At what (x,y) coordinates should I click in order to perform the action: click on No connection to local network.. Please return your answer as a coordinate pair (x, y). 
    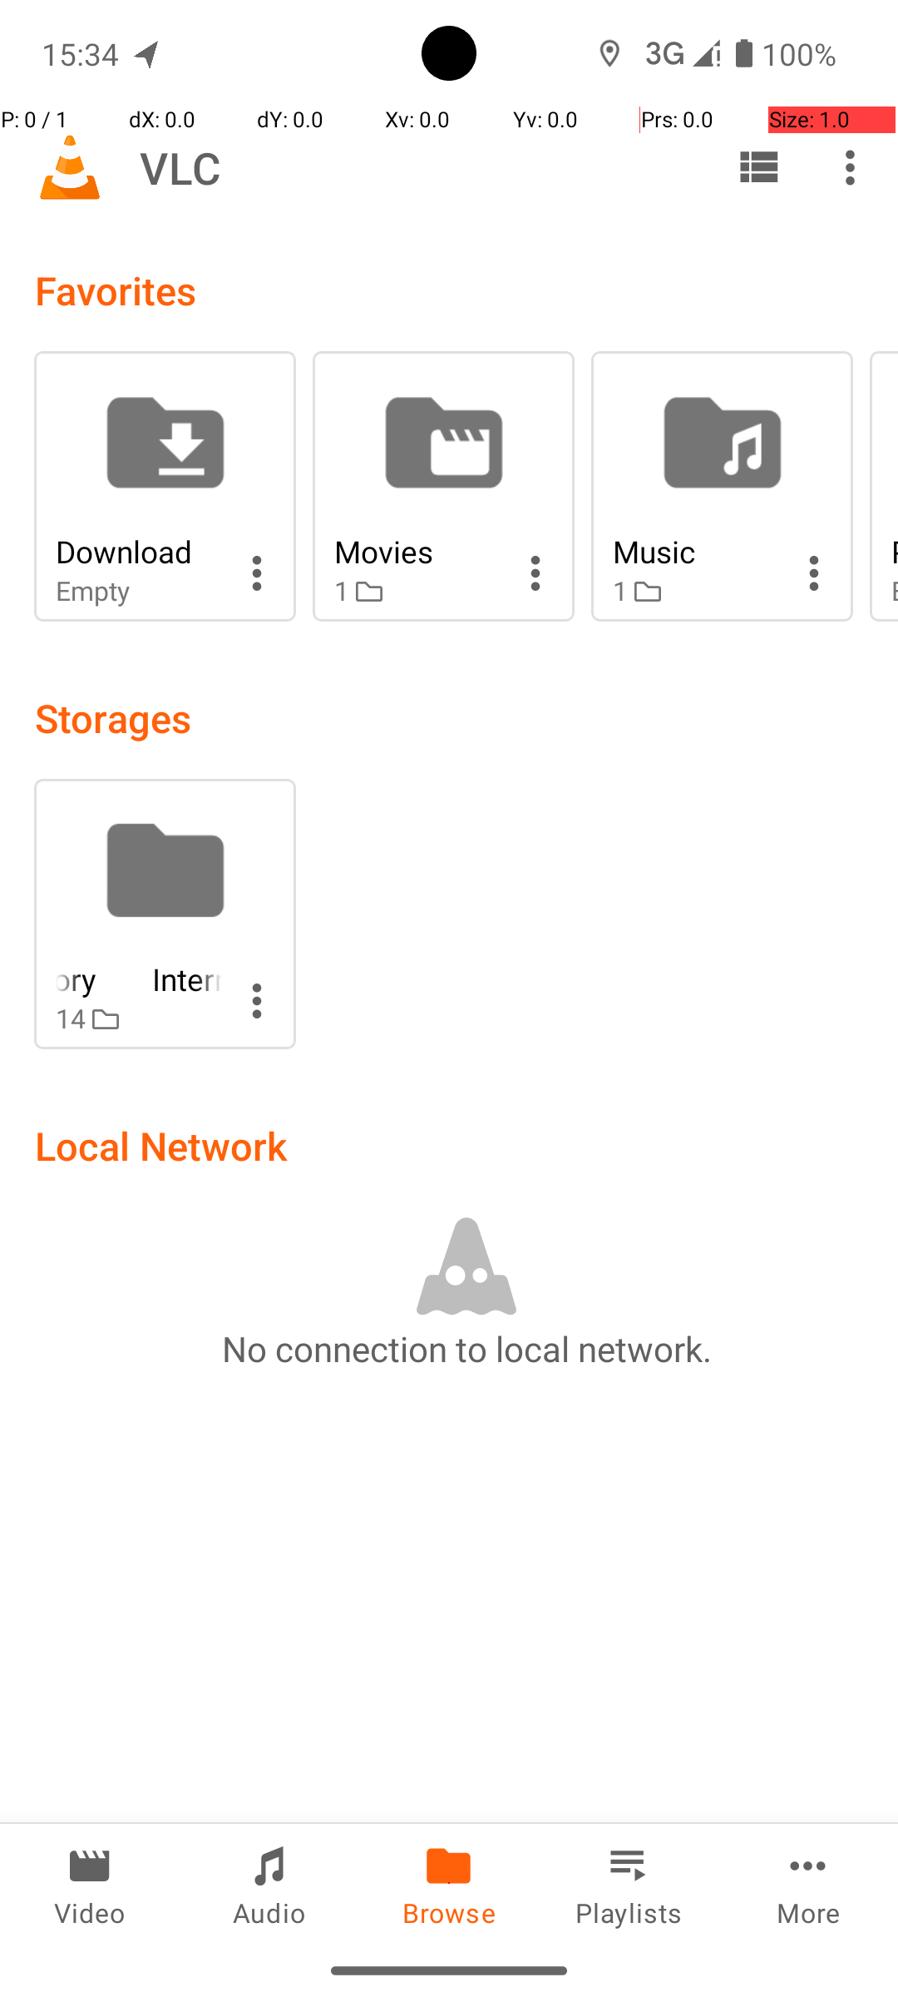
    Looking at the image, I should click on (466, 1348).